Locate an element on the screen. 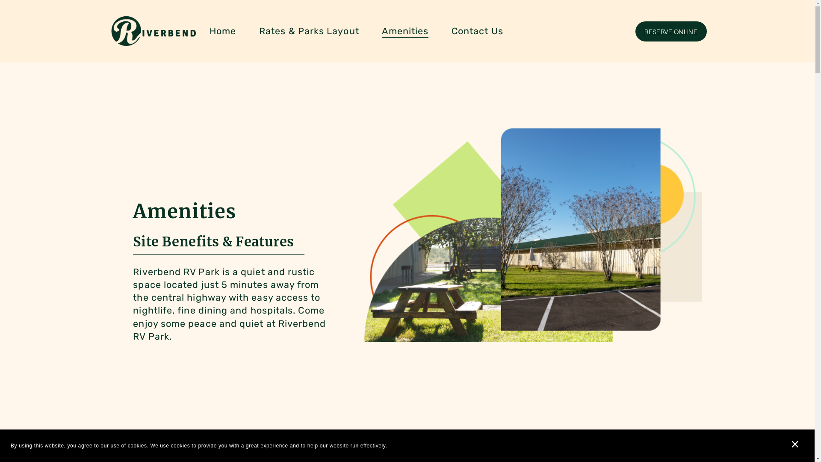 This screenshot has width=821, height=462. RESERVE ONLINE is located at coordinates (671, 32).